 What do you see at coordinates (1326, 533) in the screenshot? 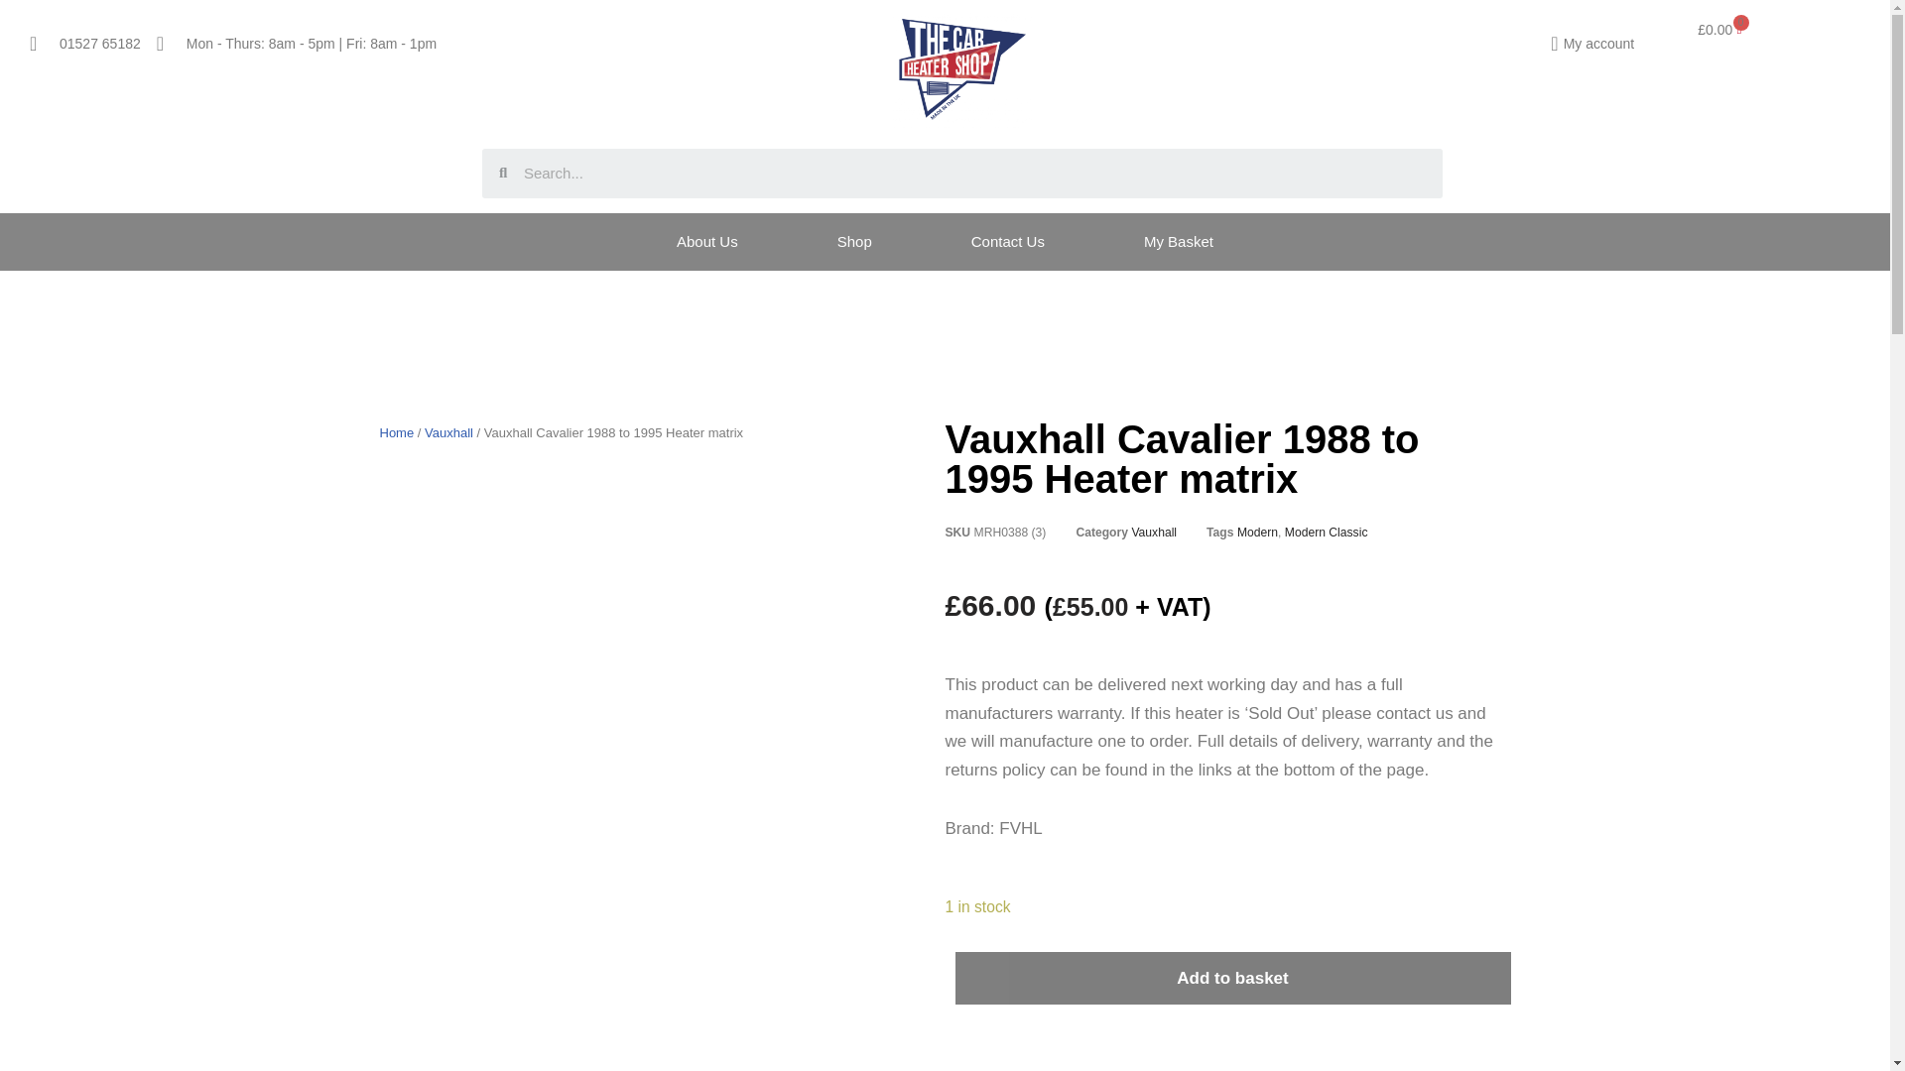
I see `Modern Classic` at bounding box center [1326, 533].